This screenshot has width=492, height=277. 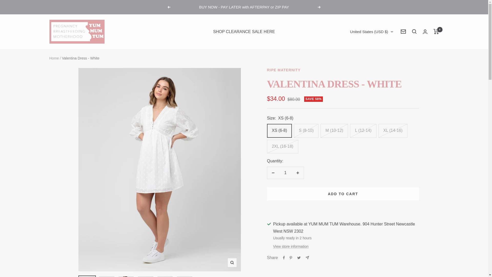 I want to click on BZ, so click(x=339, y=237).